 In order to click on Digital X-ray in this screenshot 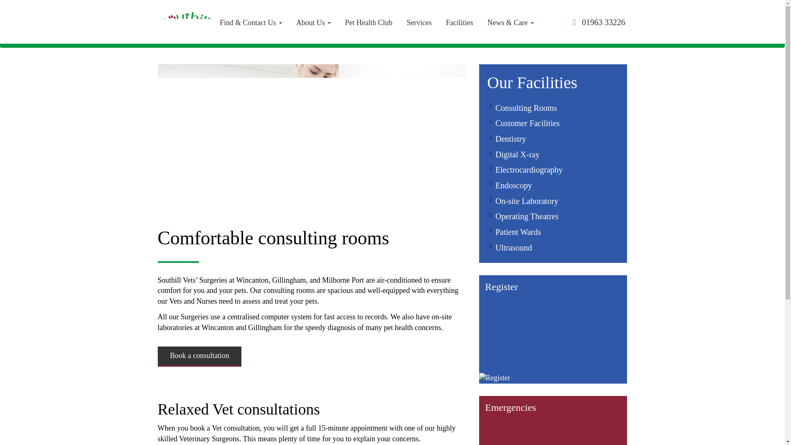, I will do `click(517, 154)`.